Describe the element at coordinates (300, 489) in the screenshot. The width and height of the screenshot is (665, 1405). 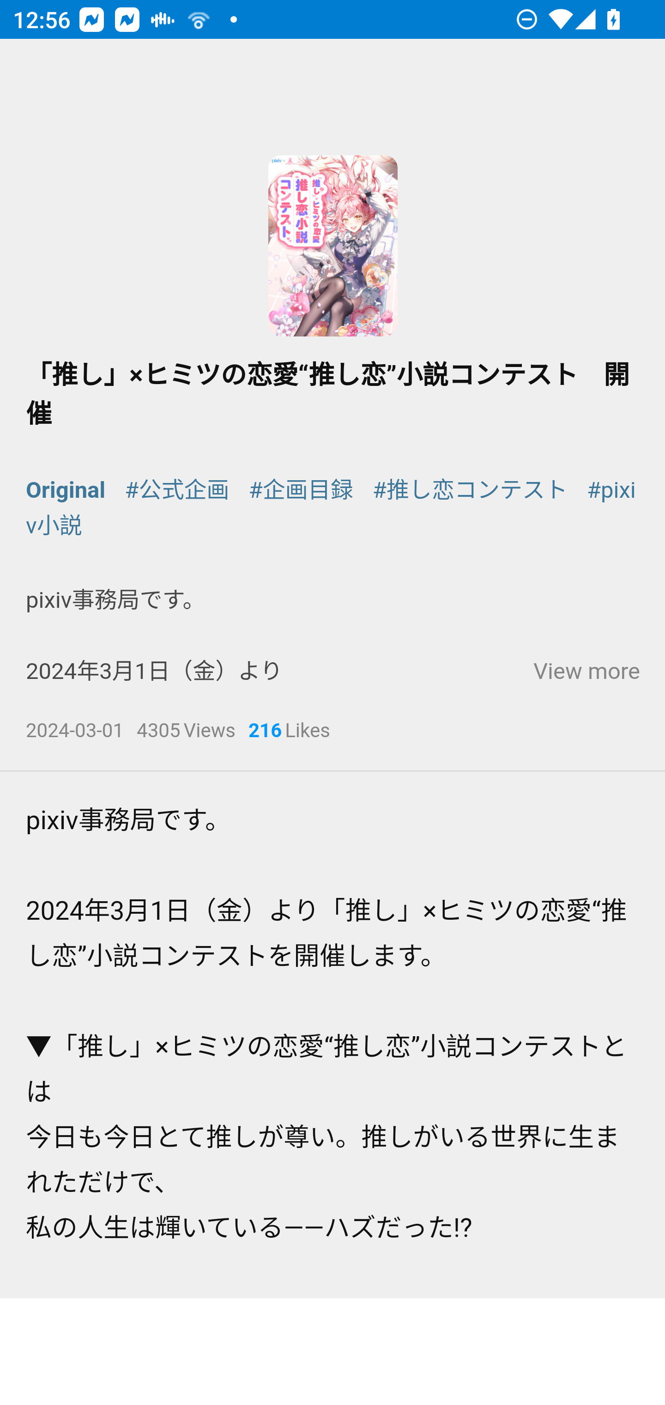
I see `#企画目録` at that location.